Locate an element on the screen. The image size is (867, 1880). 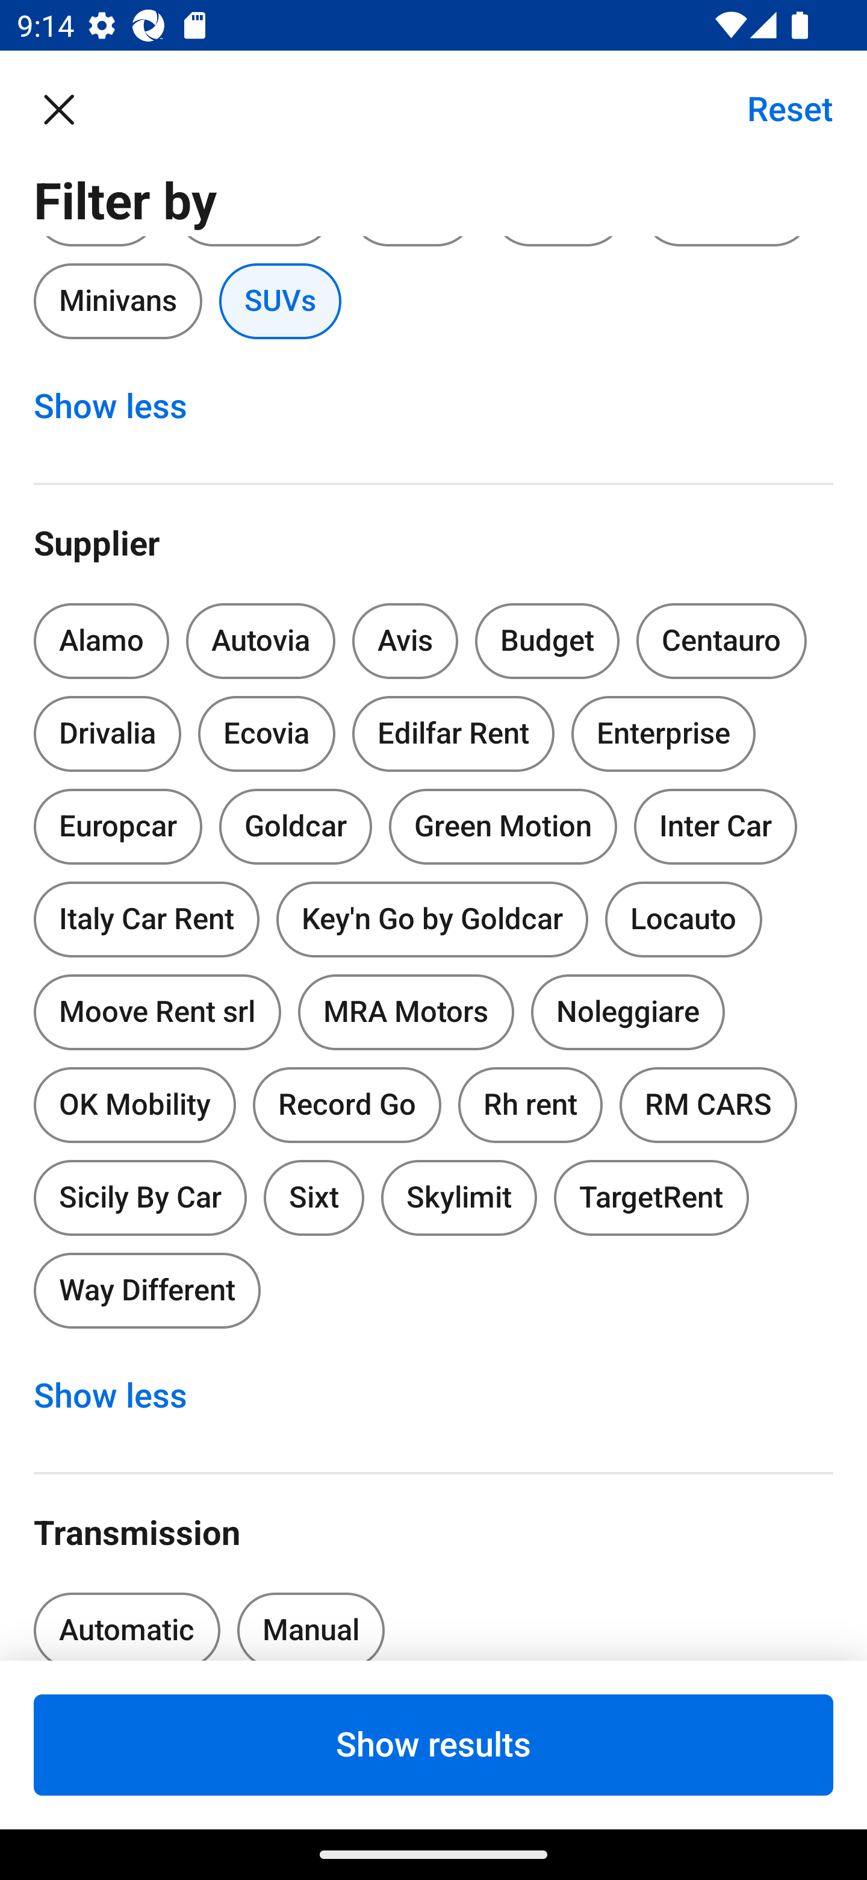
Show less is located at coordinates (123, 1397).